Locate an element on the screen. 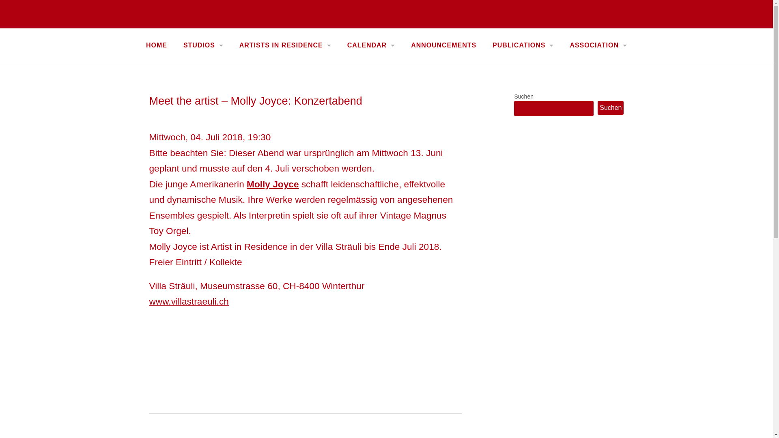 Image resolution: width=779 pixels, height=438 pixels. EXECUTIVE BOARD is located at coordinates (598, 92).